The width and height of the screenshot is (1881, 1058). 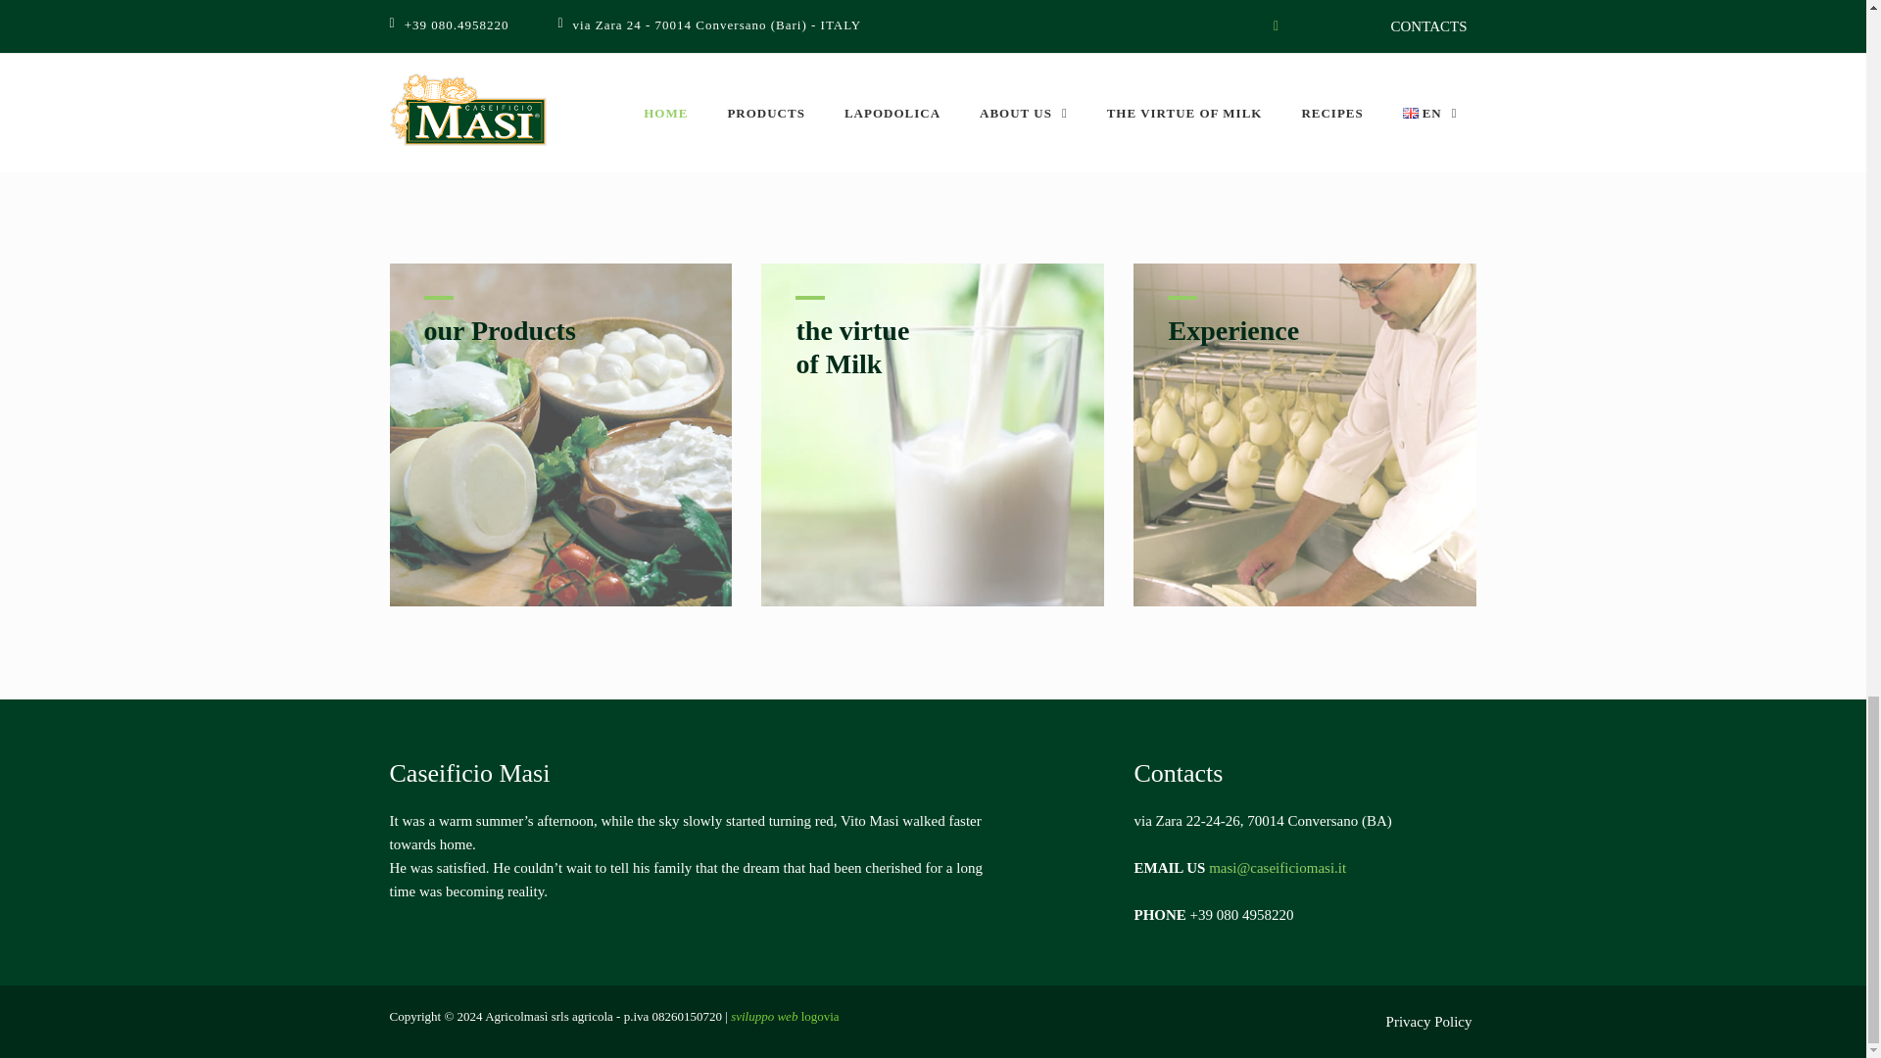 I want to click on Experience, so click(x=933, y=349).